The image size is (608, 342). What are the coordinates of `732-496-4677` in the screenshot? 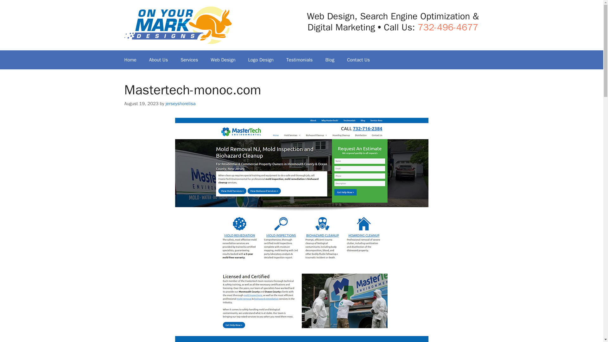 It's located at (448, 27).